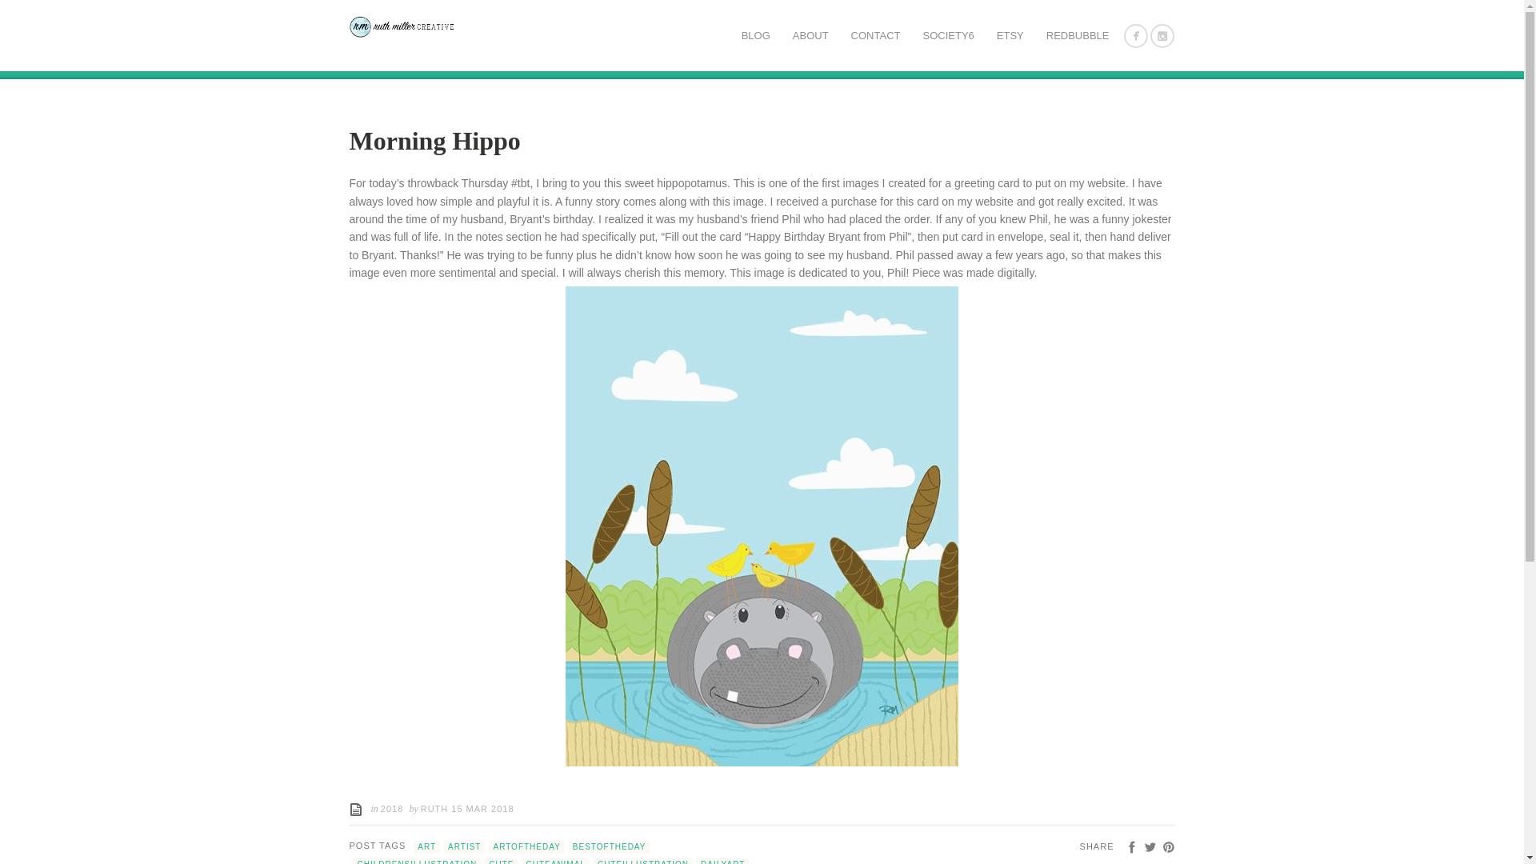 This screenshot has height=864, width=1536. Describe the element at coordinates (642, 861) in the screenshot. I see `CUTEILLUSTRATION` at that location.